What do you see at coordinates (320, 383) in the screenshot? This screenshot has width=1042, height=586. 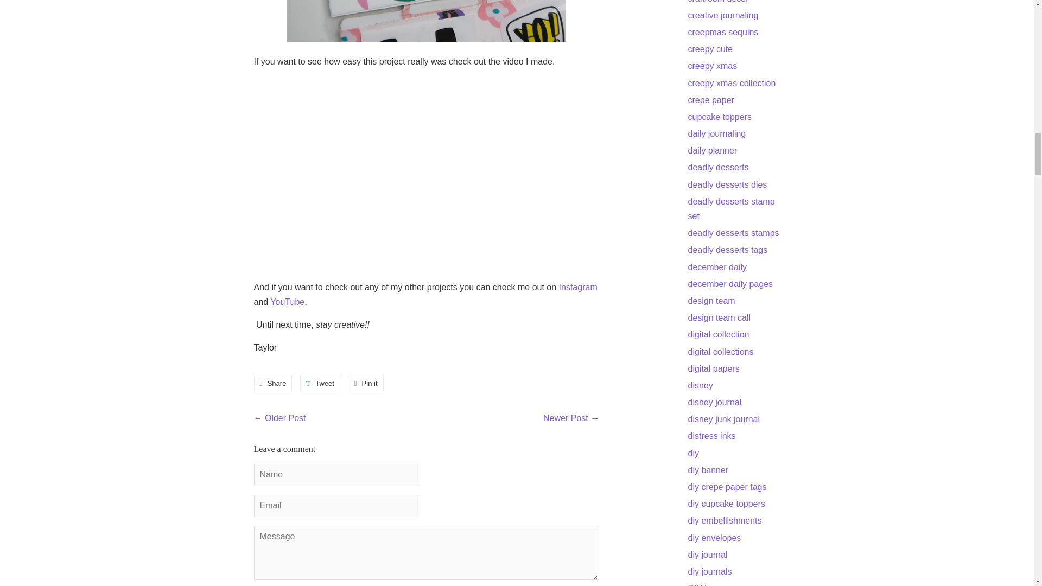 I see `Tweet on Twitter` at bounding box center [320, 383].